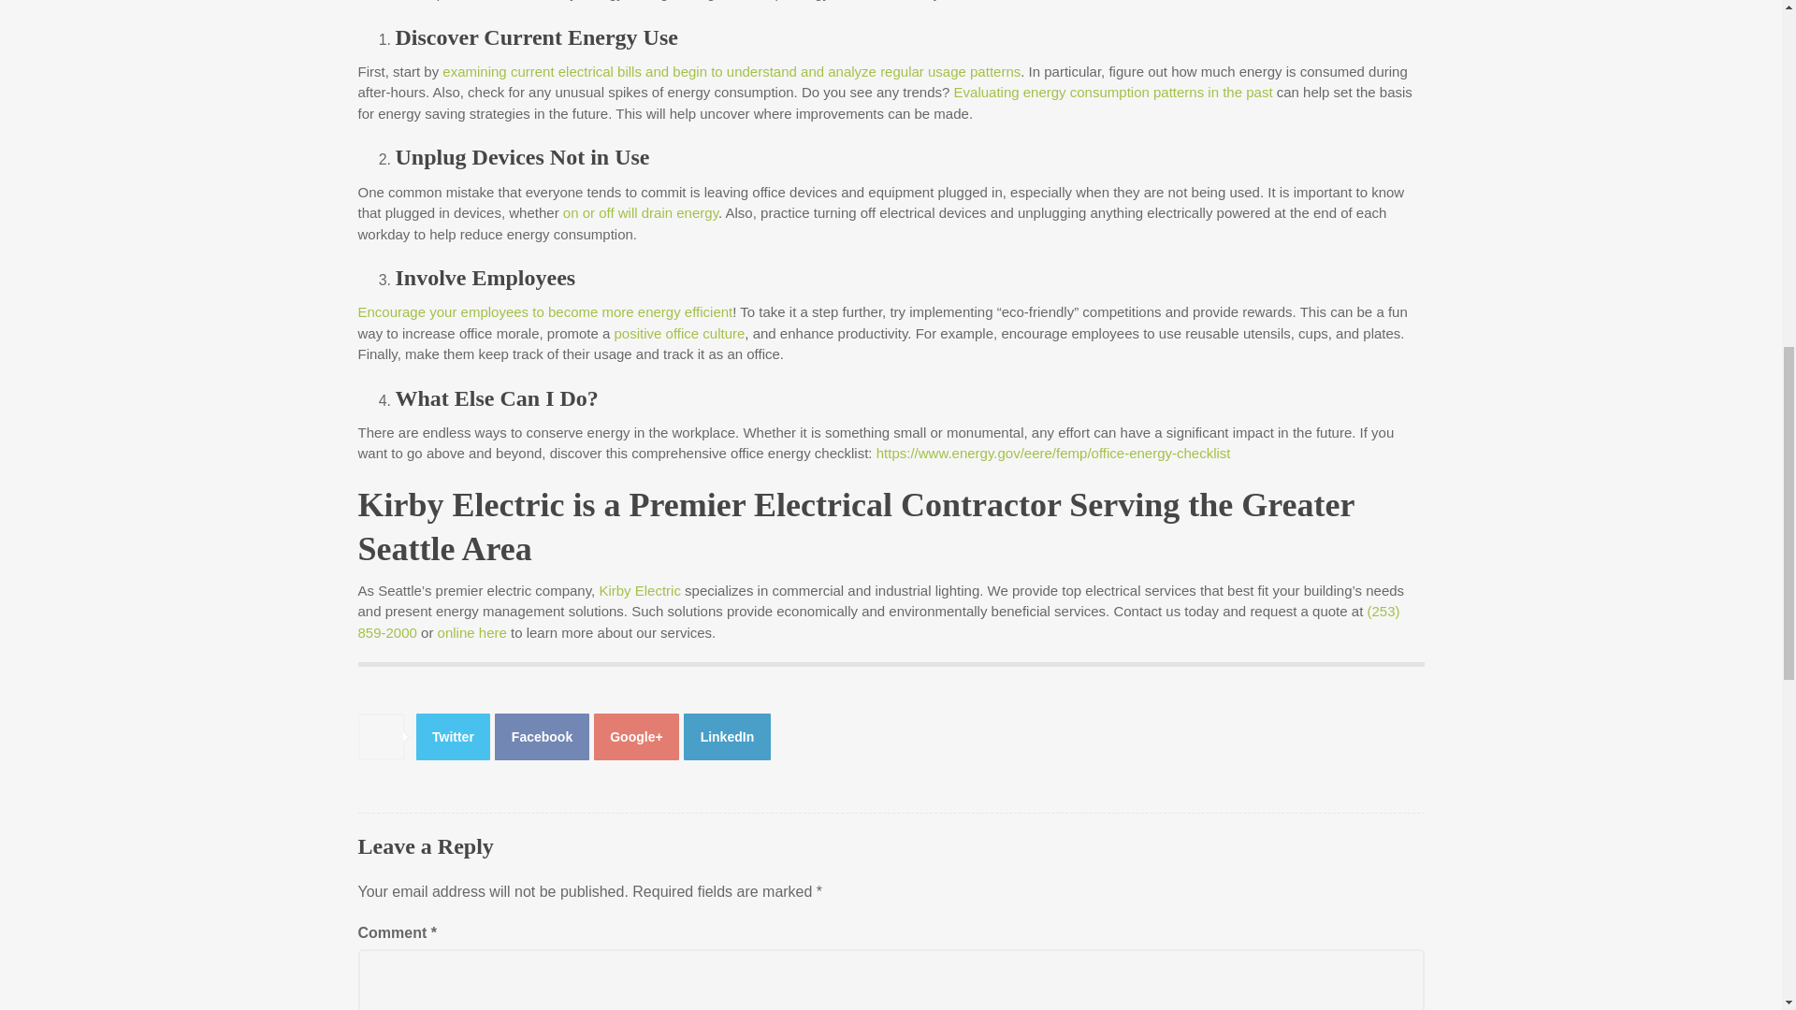 The height and width of the screenshot is (1010, 1796). Describe the element at coordinates (727, 737) in the screenshot. I see `LinkedIn` at that location.